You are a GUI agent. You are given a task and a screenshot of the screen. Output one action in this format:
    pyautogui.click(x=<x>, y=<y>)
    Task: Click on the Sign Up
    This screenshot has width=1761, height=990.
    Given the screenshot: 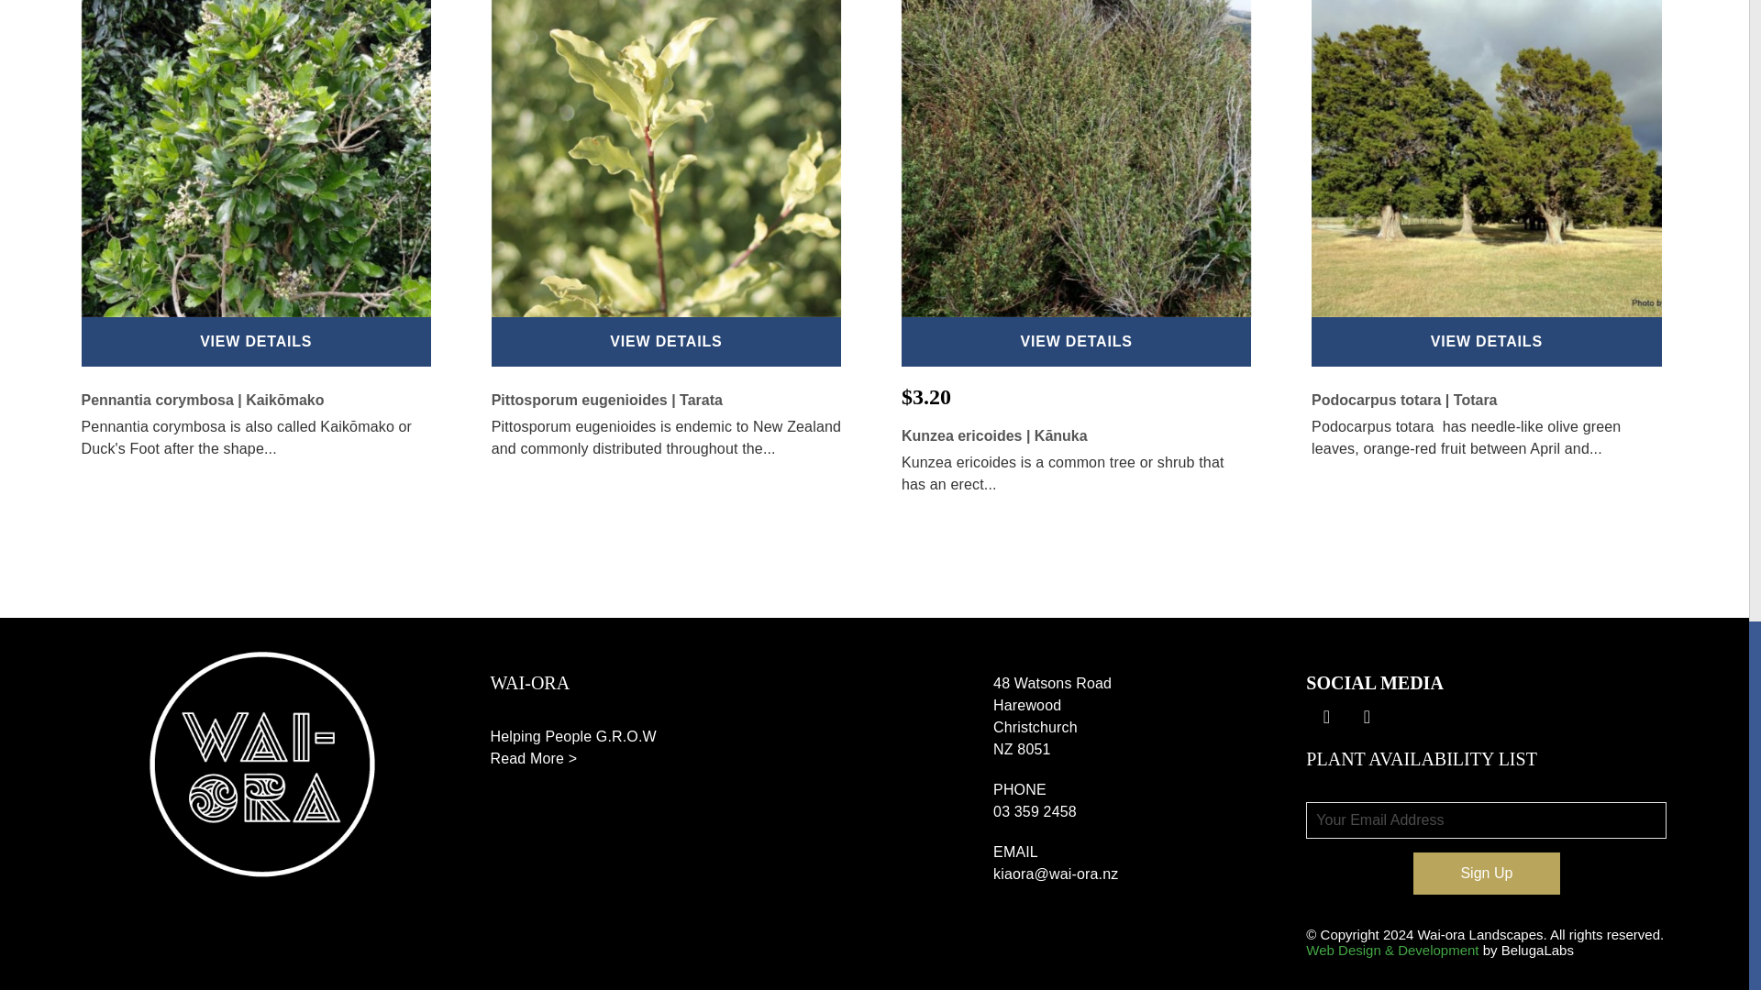 What is the action you would take?
    pyautogui.click(x=1487, y=873)
    